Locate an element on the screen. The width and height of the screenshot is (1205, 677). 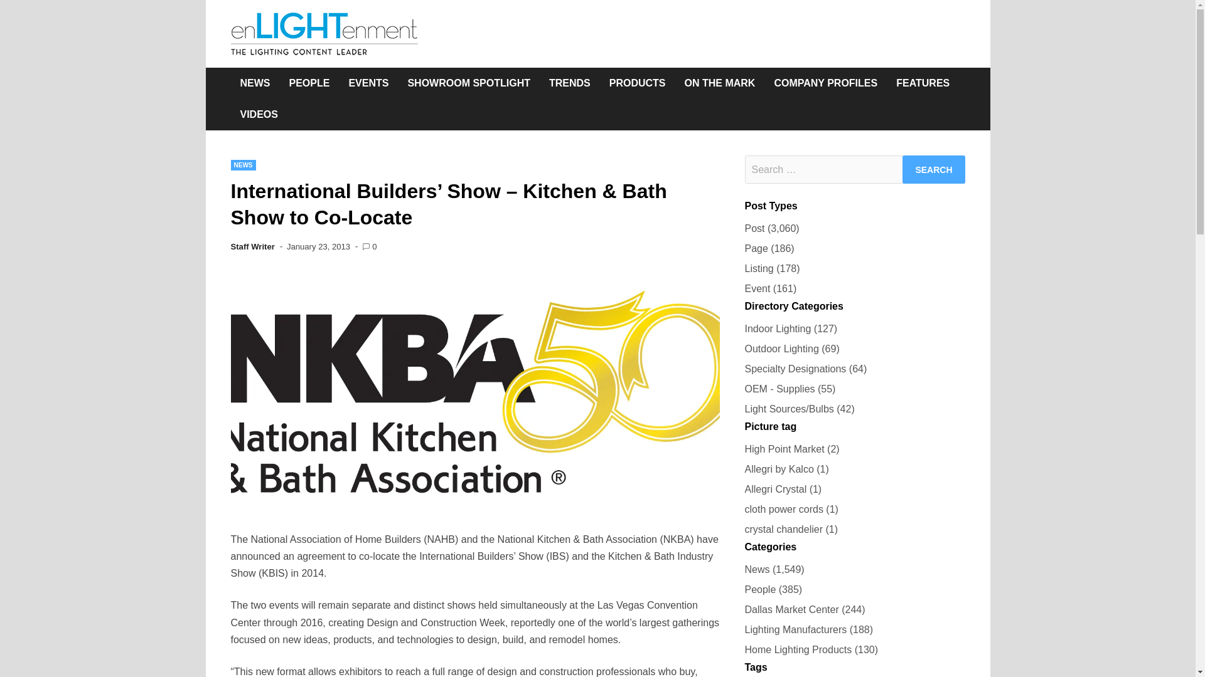
Staff Writer is located at coordinates (252, 246).